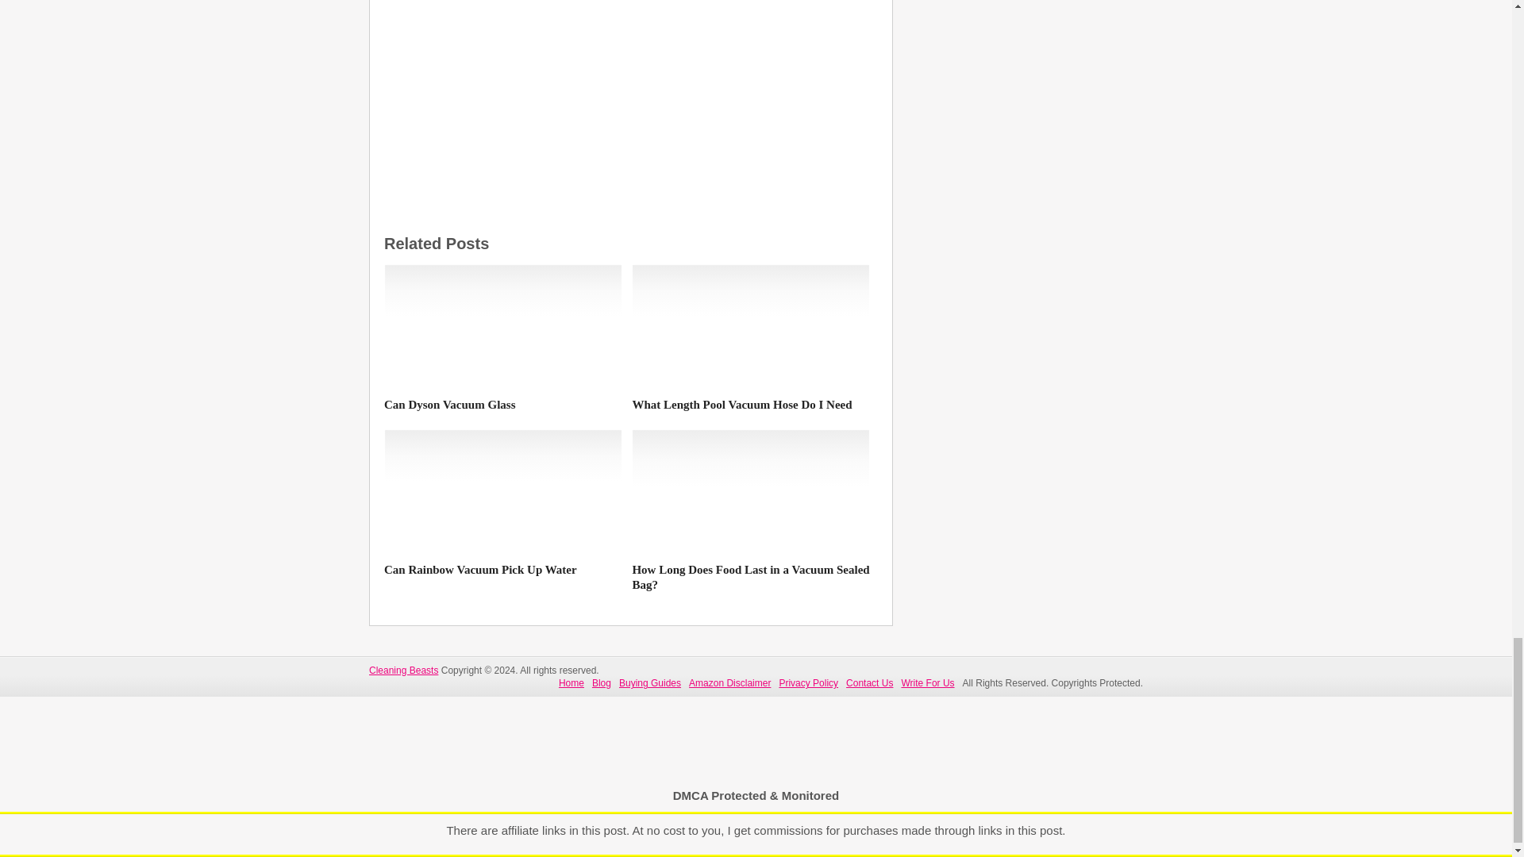 The image size is (1524, 857). What do you see at coordinates (630, 74) in the screenshot?
I see `How to clean hair stuck under your vacuum` at bounding box center [630, 74].